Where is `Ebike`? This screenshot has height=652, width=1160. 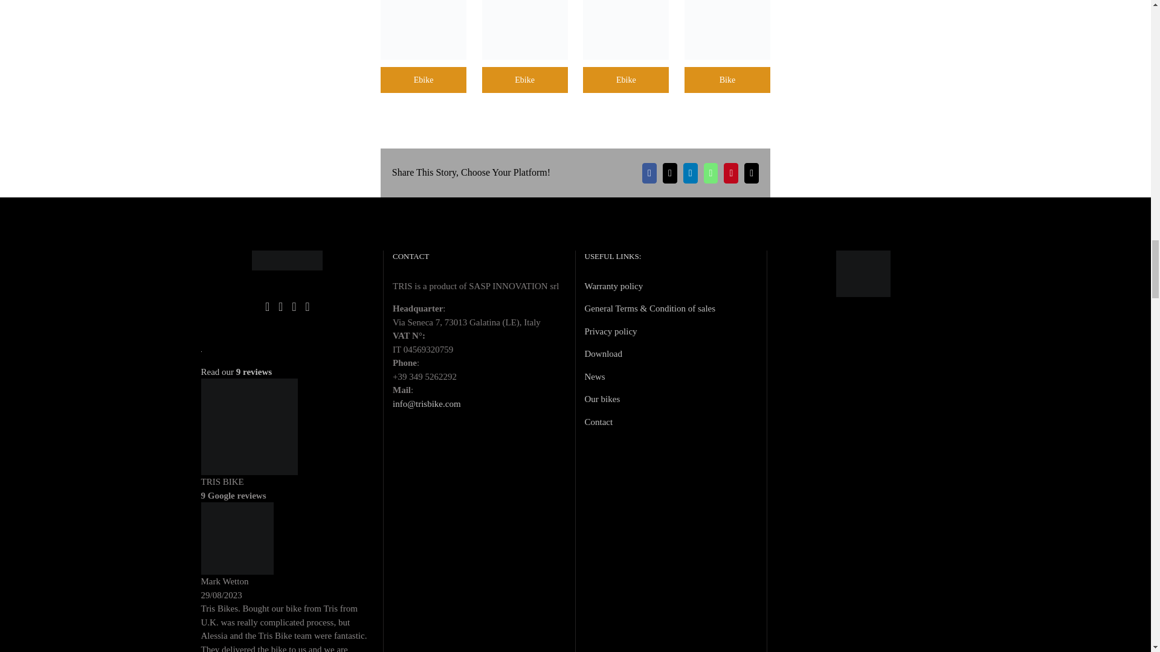
Ebike is located at coordinates (727, 80).